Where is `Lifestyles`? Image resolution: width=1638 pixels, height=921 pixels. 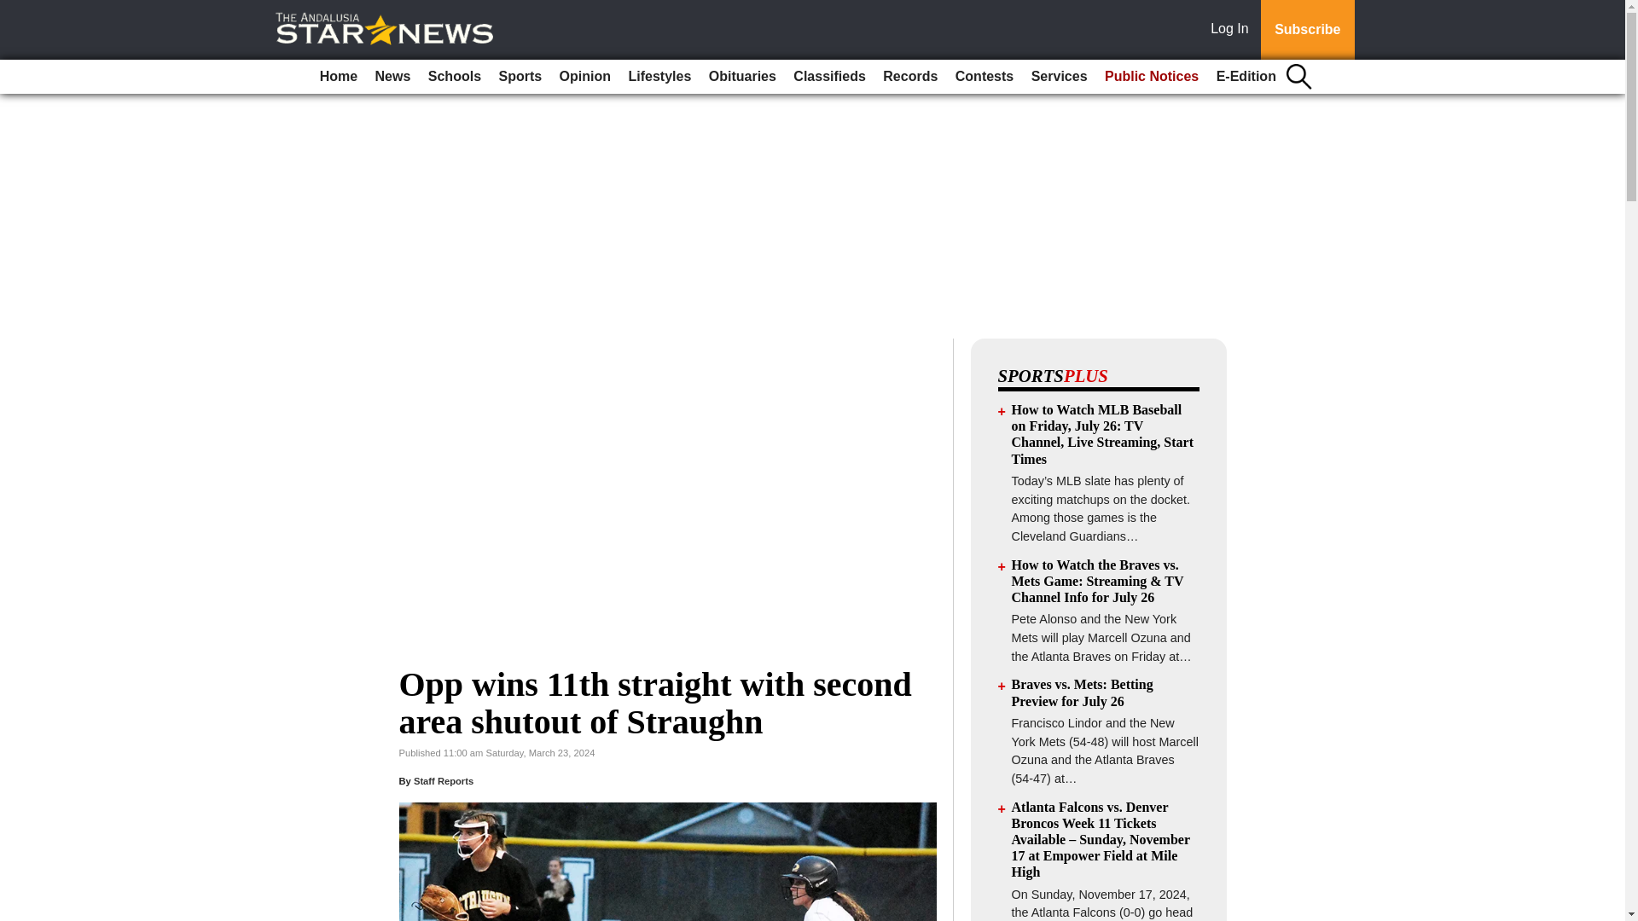
Lifestyles is located at coordinates (659, 77).